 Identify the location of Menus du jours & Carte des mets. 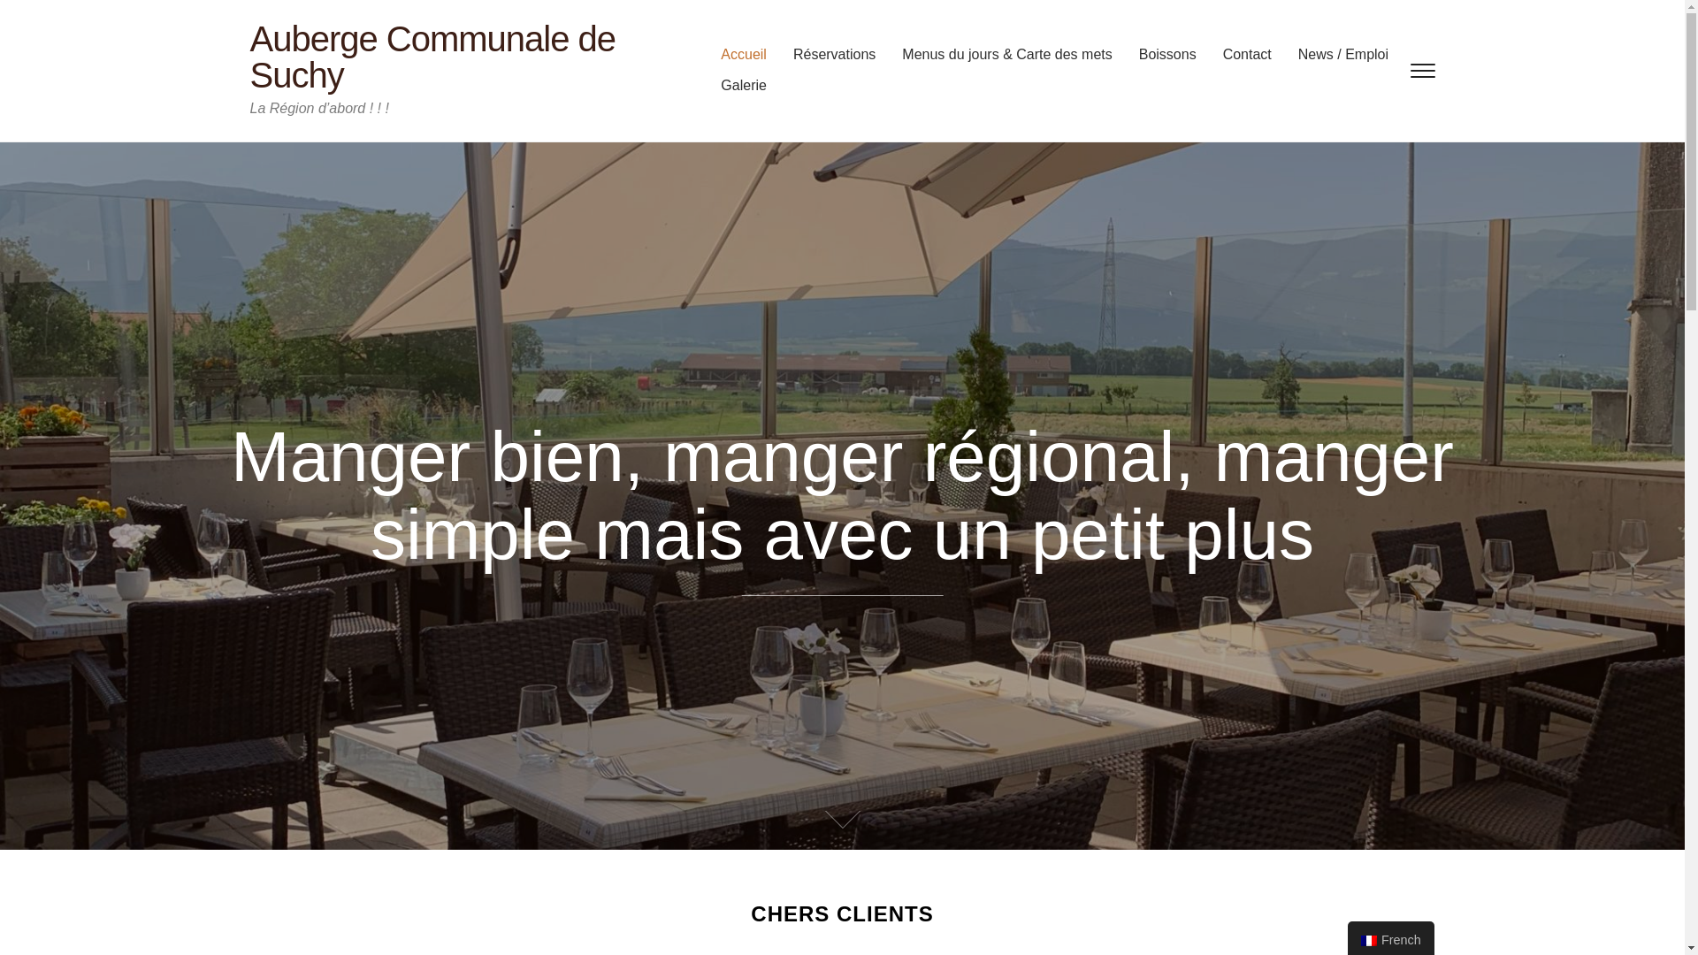
(994, 59).